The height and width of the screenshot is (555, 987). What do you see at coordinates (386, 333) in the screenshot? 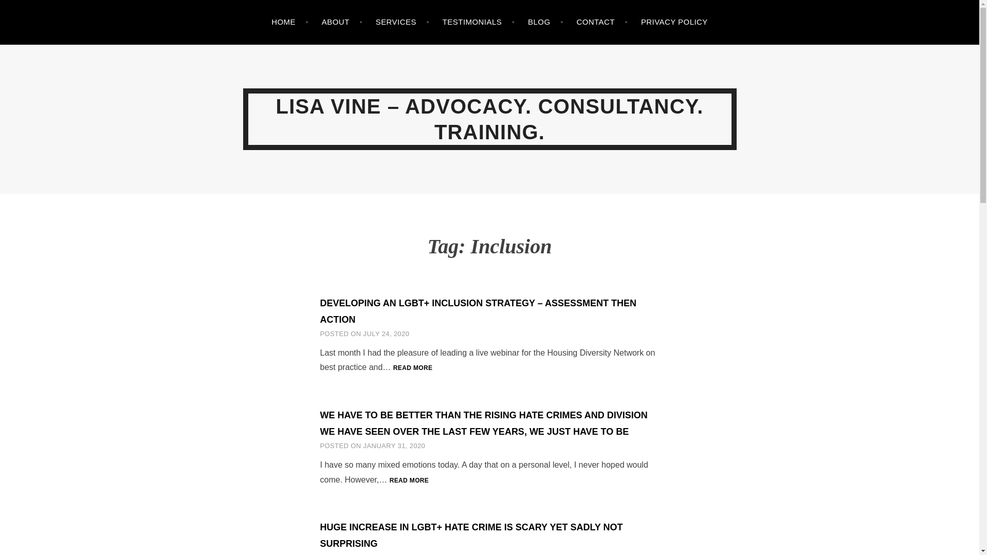
I see `JULY 24, 2020` at bounding box center [386, 333].